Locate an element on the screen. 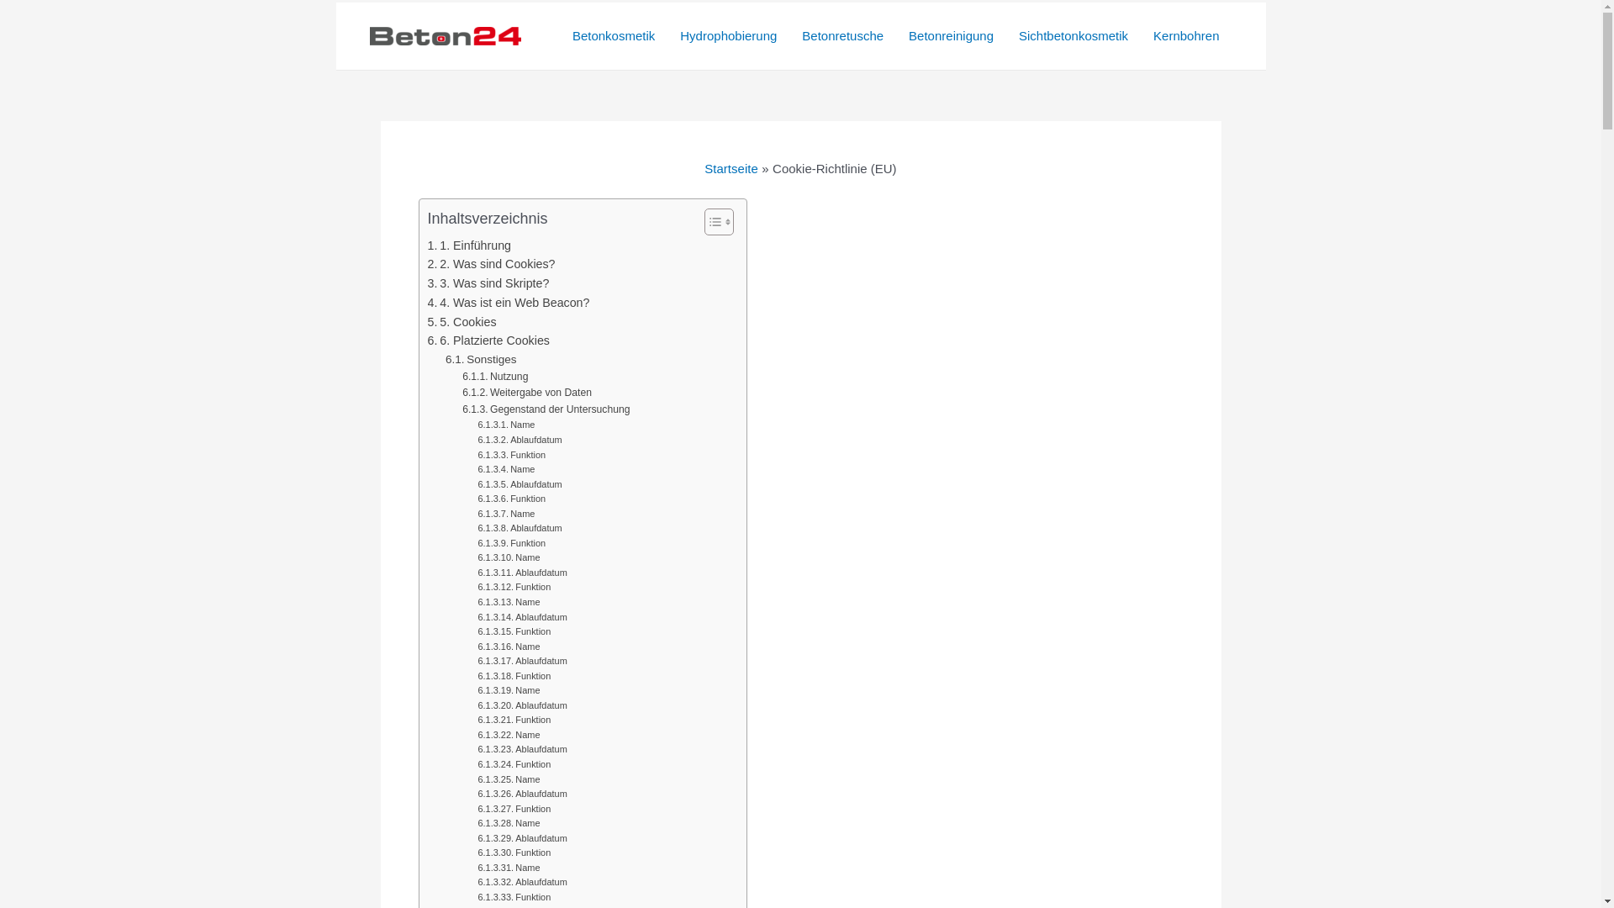 The height and width of the screenshot is (908, 1614). Funktion is located at coordinates (514, 765).